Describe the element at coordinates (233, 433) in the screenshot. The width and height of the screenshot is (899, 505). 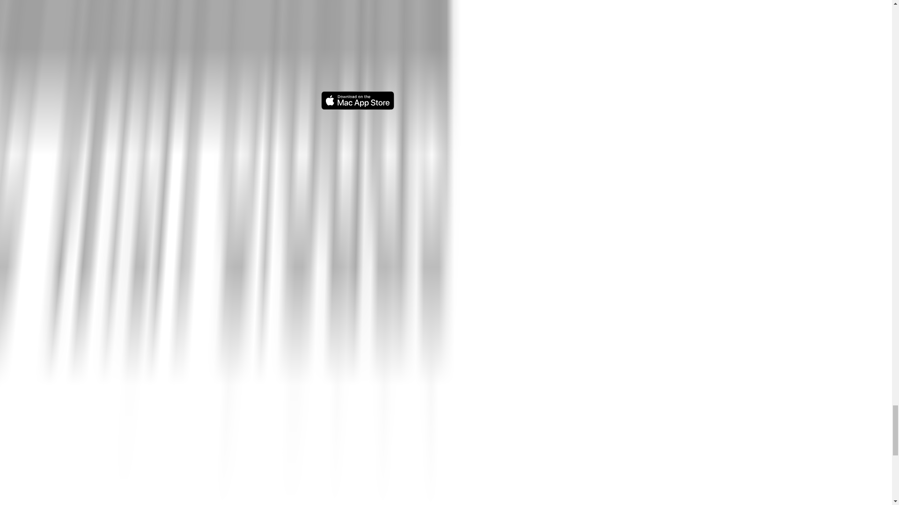
I see `Introduction` at that location.